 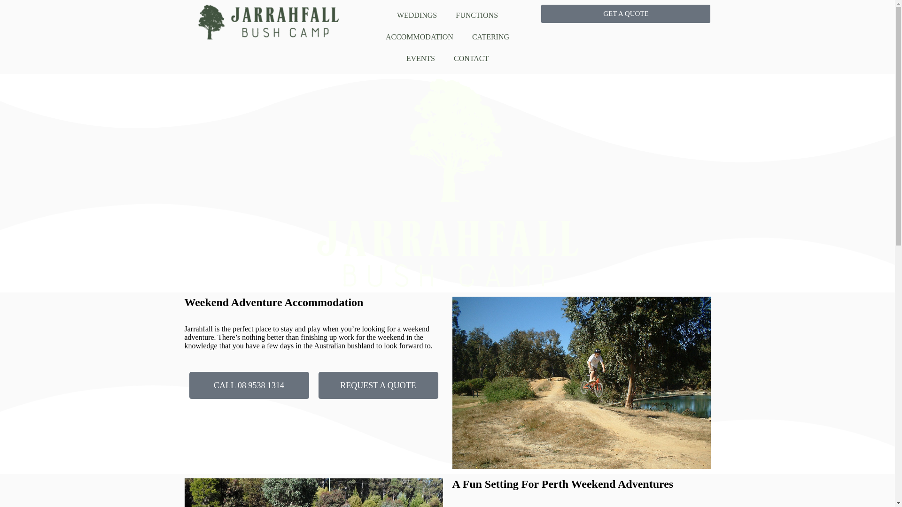 I want to click on EVENTS, so click(x=421, y=59).